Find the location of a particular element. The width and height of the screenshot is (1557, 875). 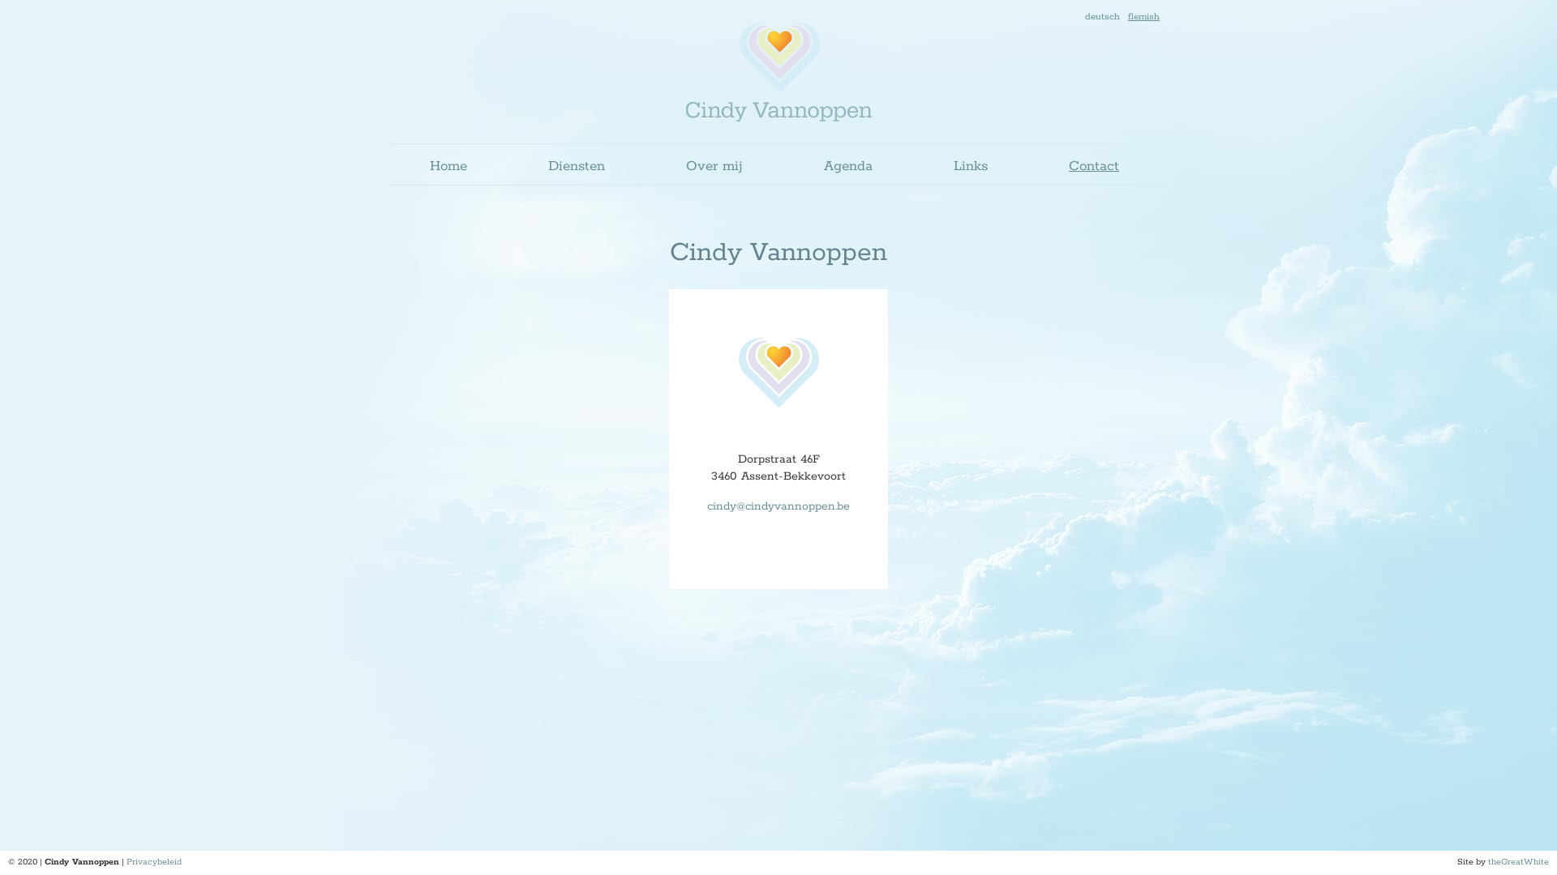

deutsch is located at coordinates (1103, 16).